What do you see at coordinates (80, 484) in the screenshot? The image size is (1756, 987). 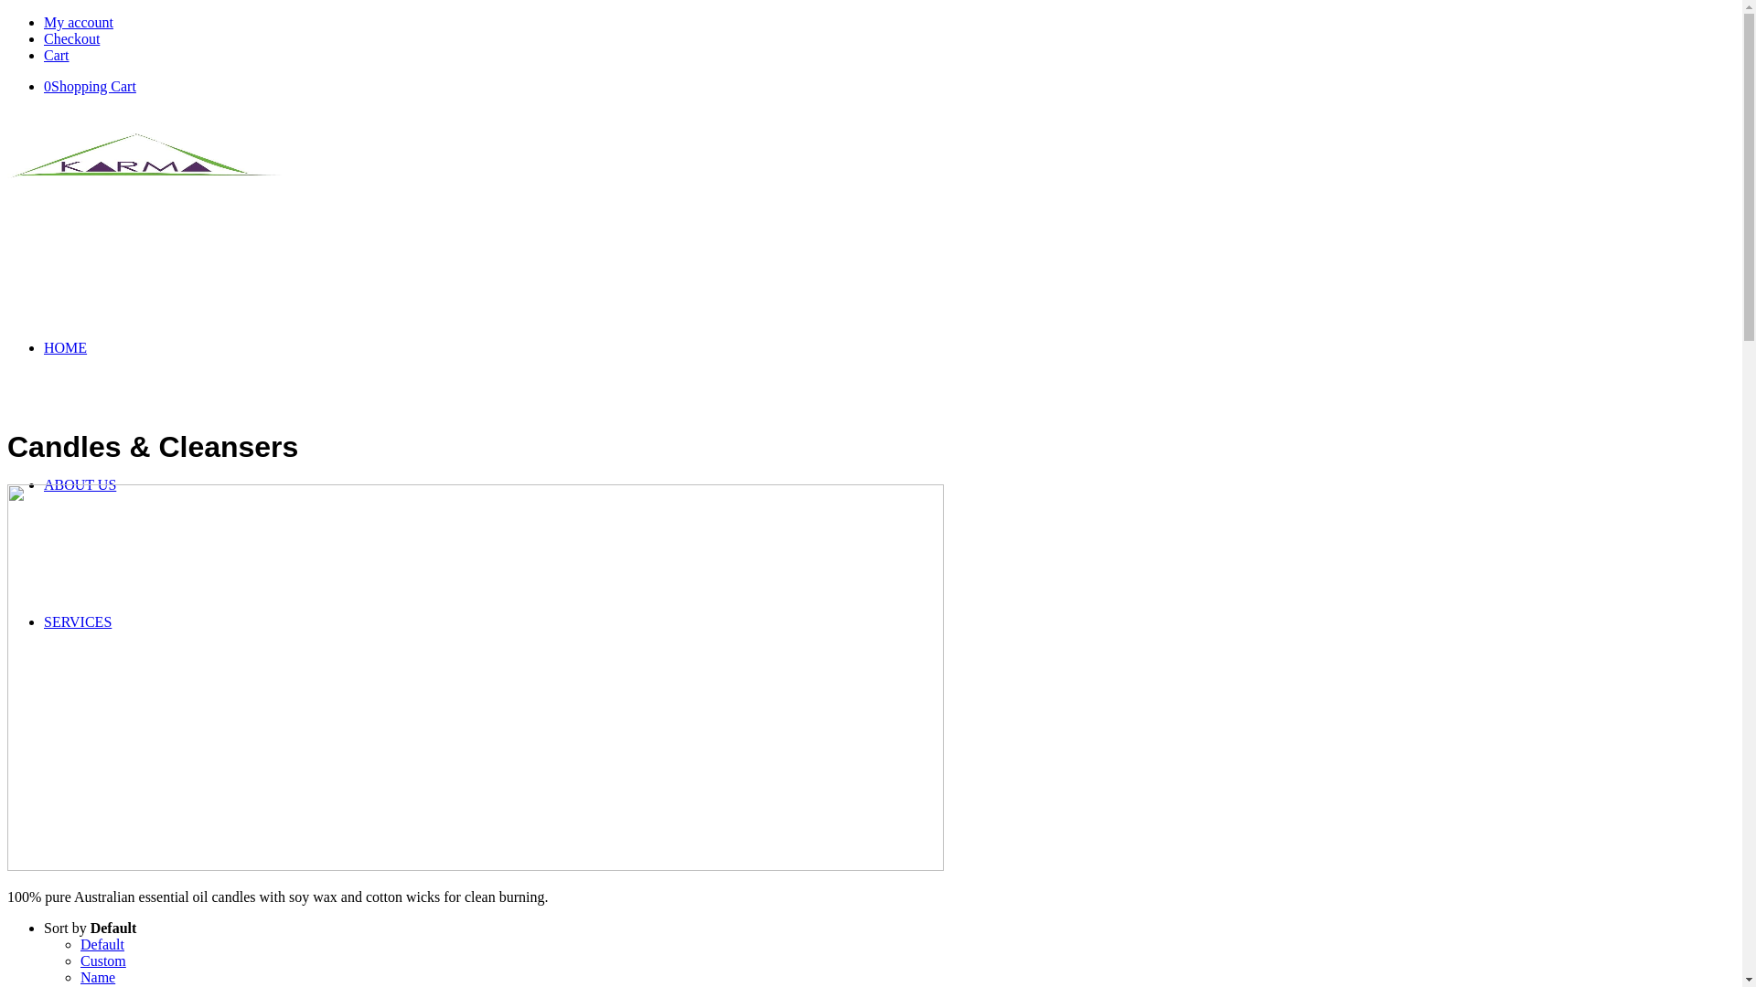 I see `ABOUT US` at bounding box center [80, 484].